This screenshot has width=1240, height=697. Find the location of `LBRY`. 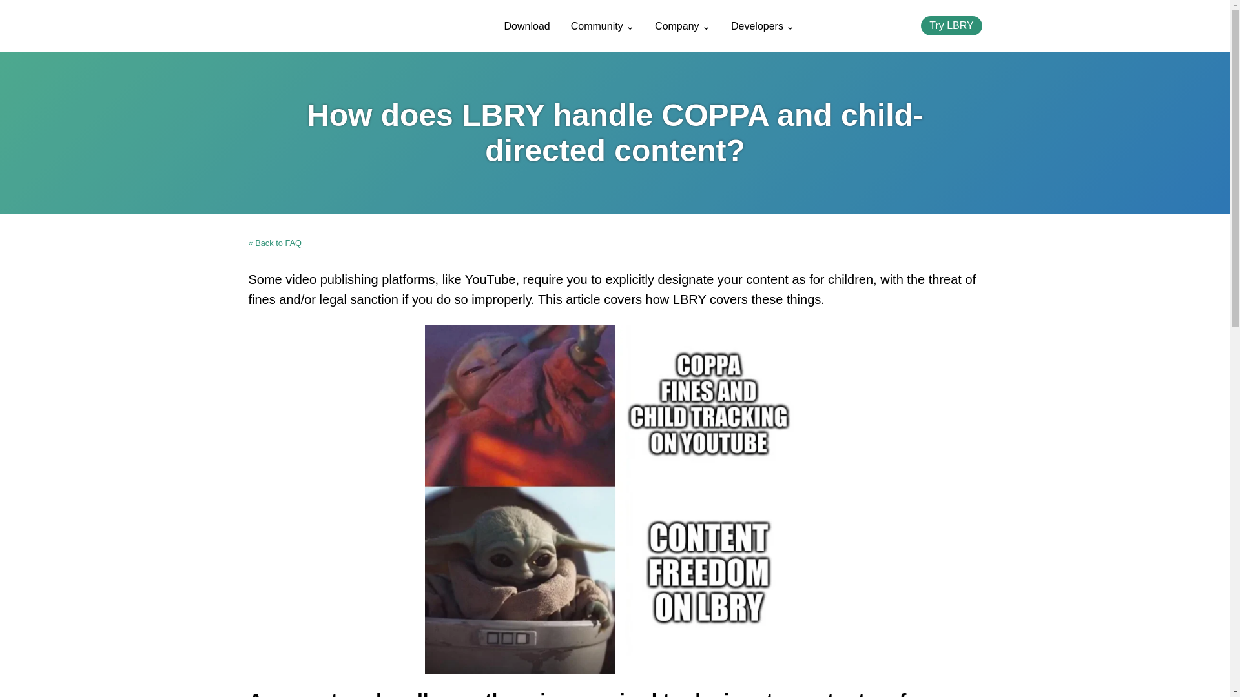

LBRY is located at coordinates (315, 26).